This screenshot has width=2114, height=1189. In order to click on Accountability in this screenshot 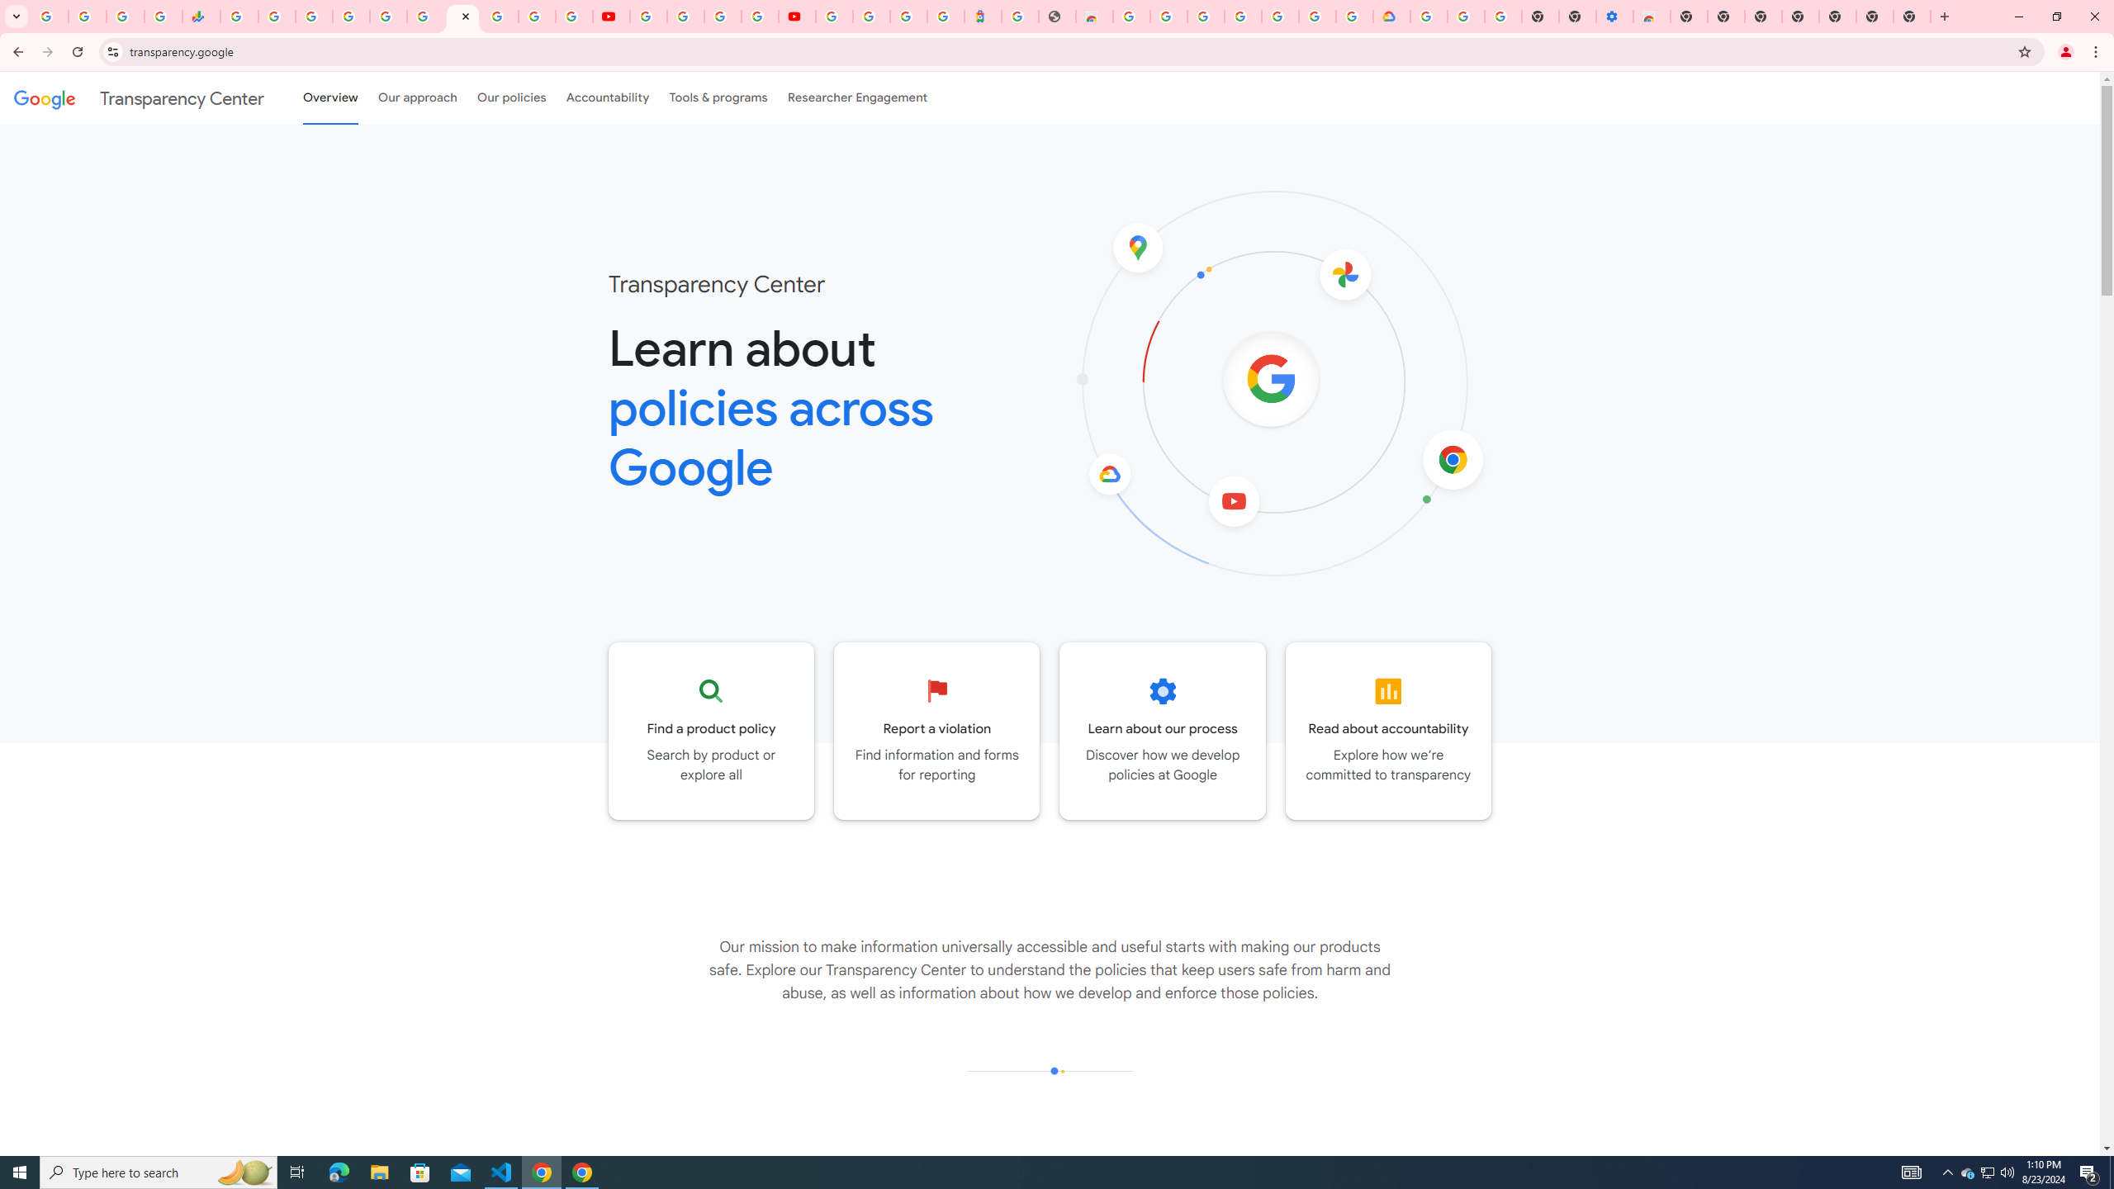, I will do `click(608, 97)`.